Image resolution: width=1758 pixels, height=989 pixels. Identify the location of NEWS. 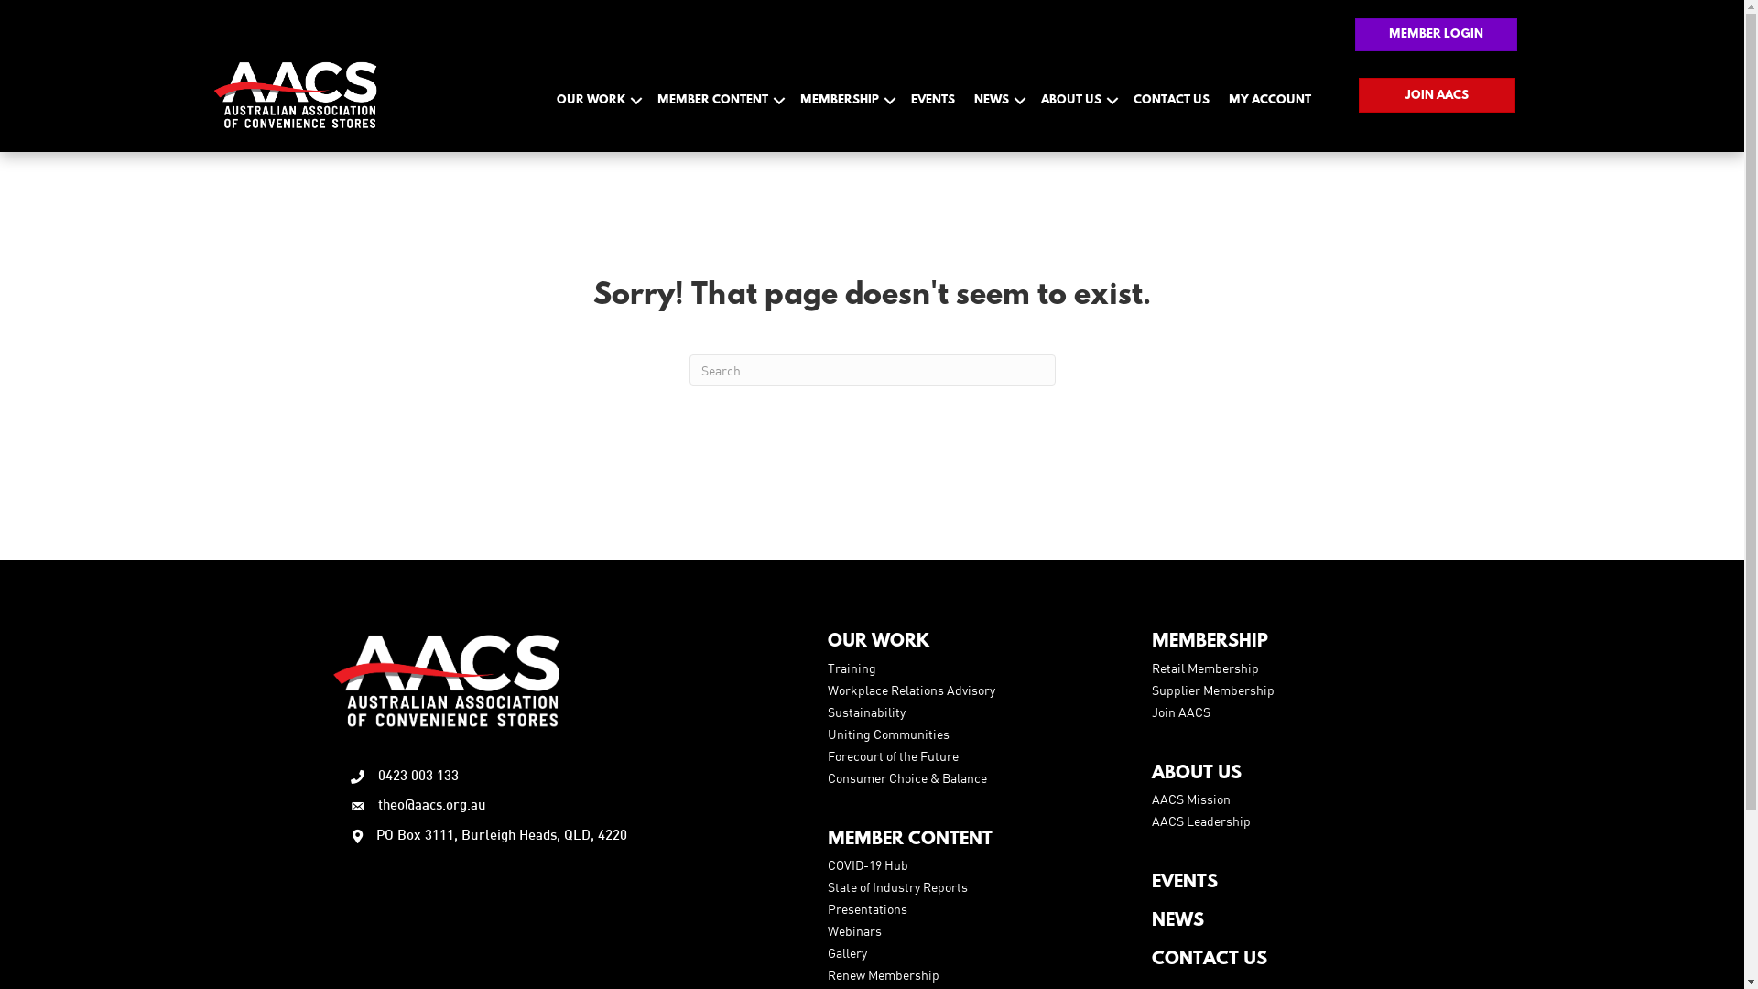
(998, 101).